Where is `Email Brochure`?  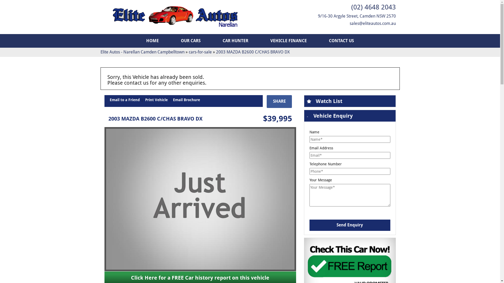 Email Brochure is located at coordinates (186, 100).